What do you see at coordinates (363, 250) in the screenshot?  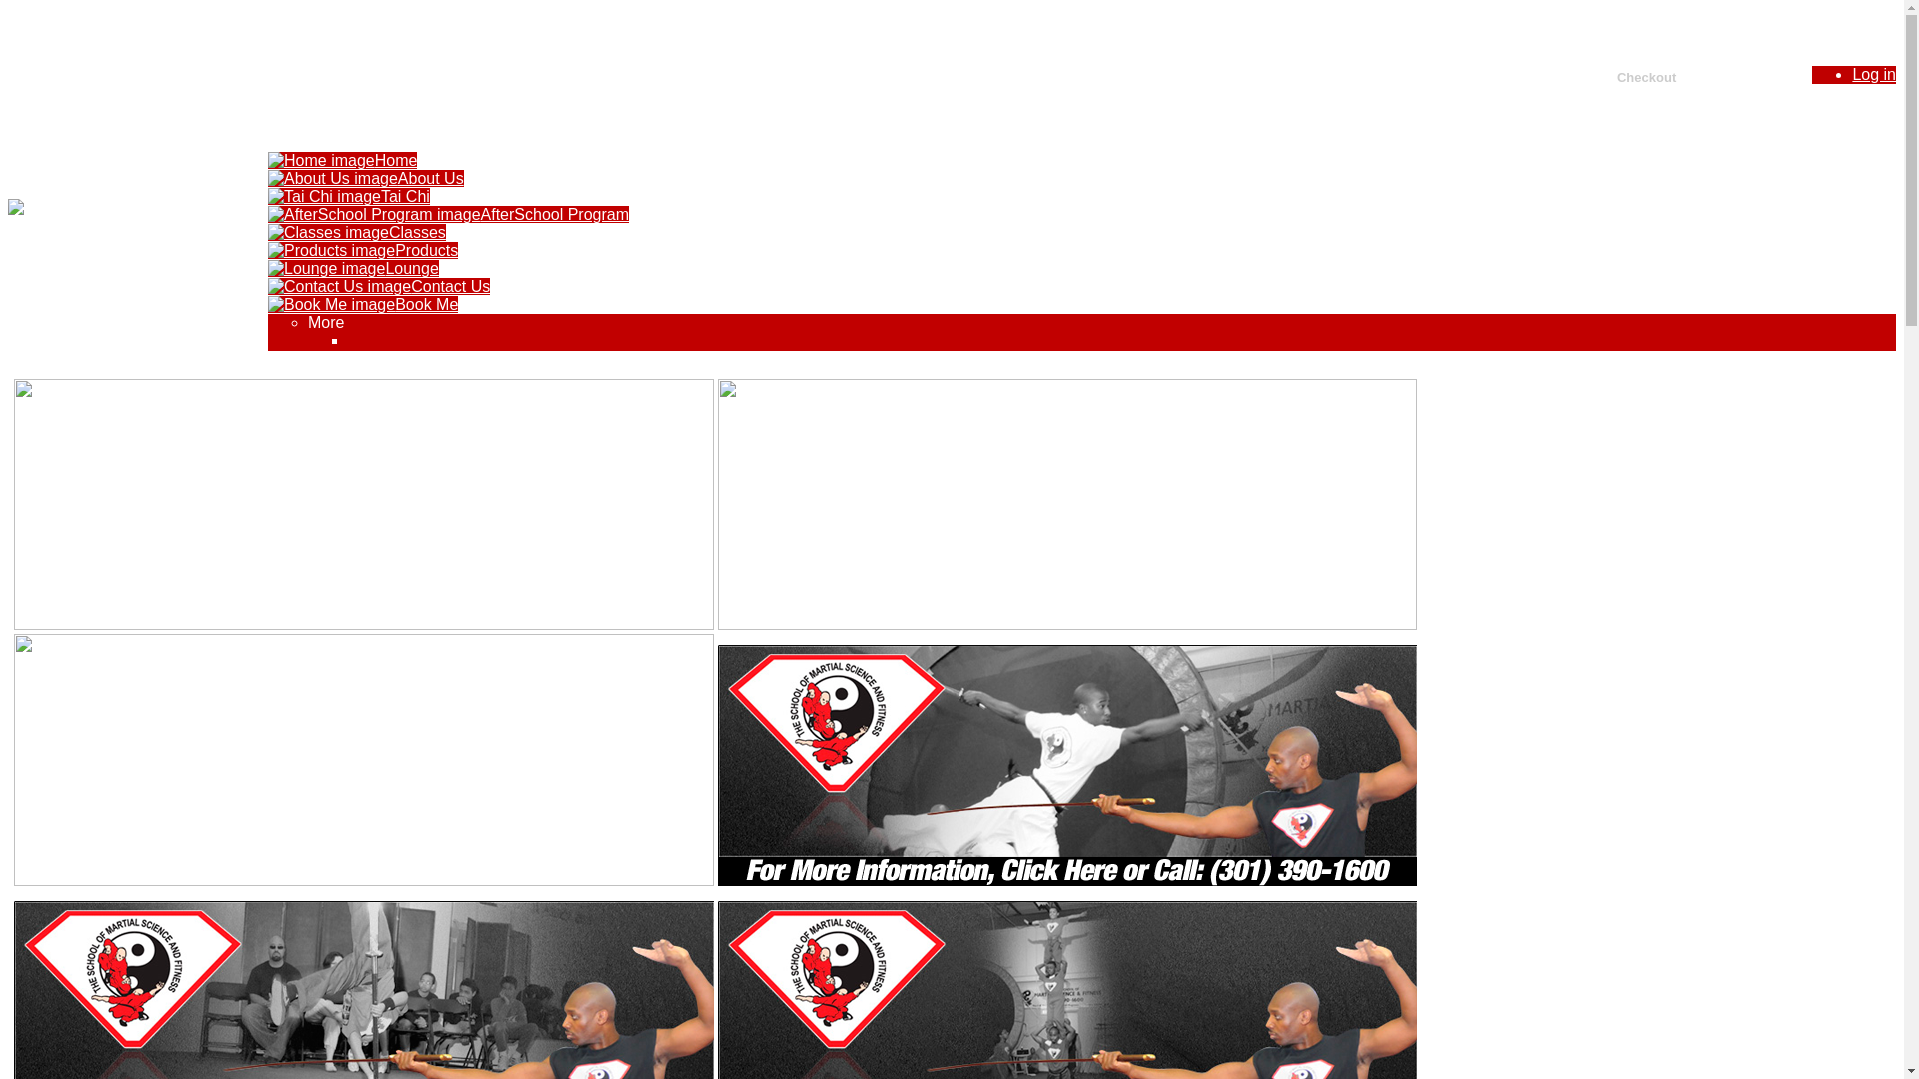 I see `Products` at bounding box center [363, 250].